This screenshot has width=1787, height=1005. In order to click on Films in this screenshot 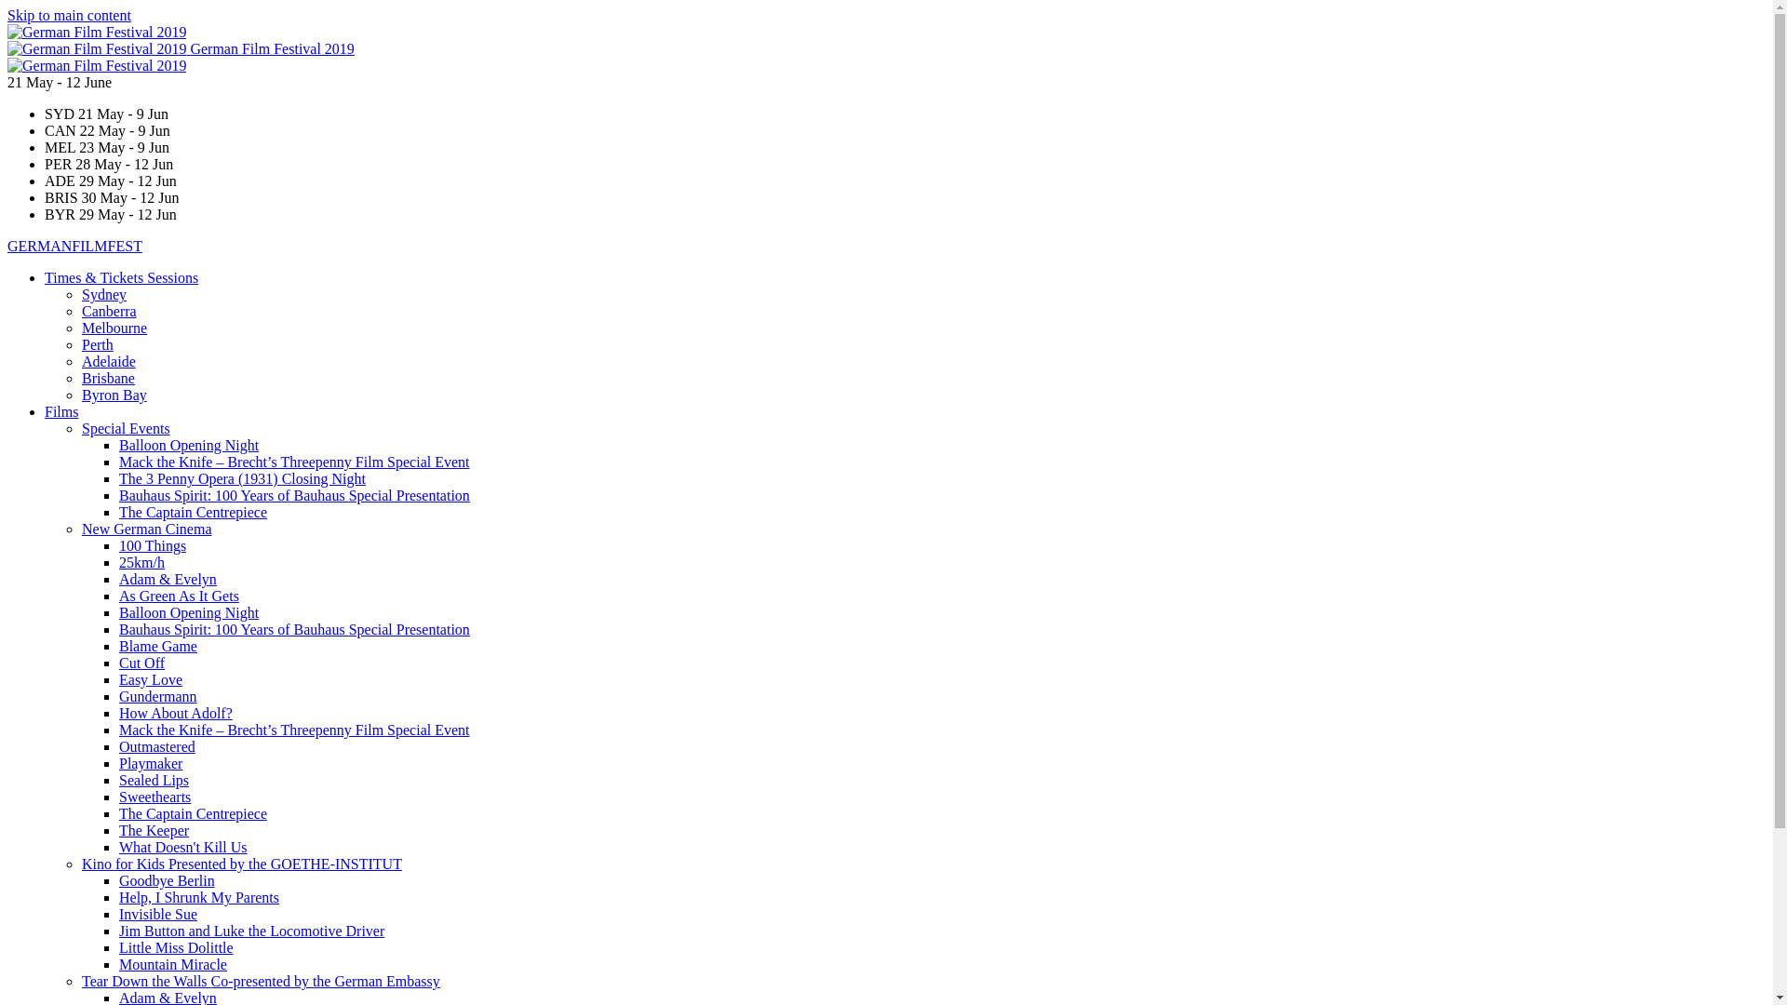, I will do `click(61, 411)`.